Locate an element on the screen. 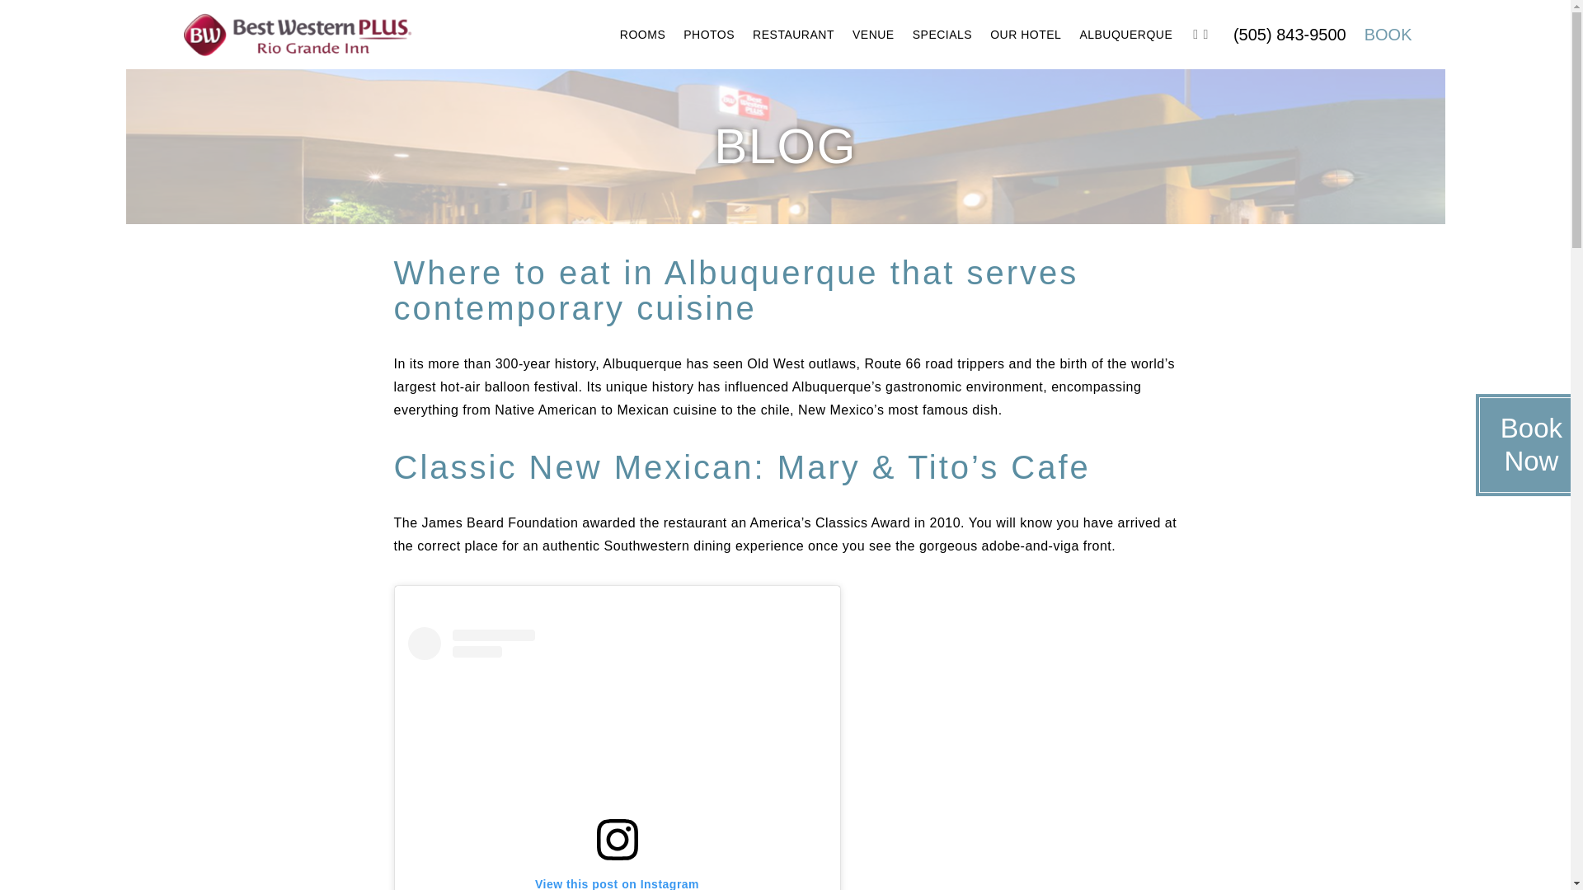  SPECIALS is located at coordinates (942, 35).